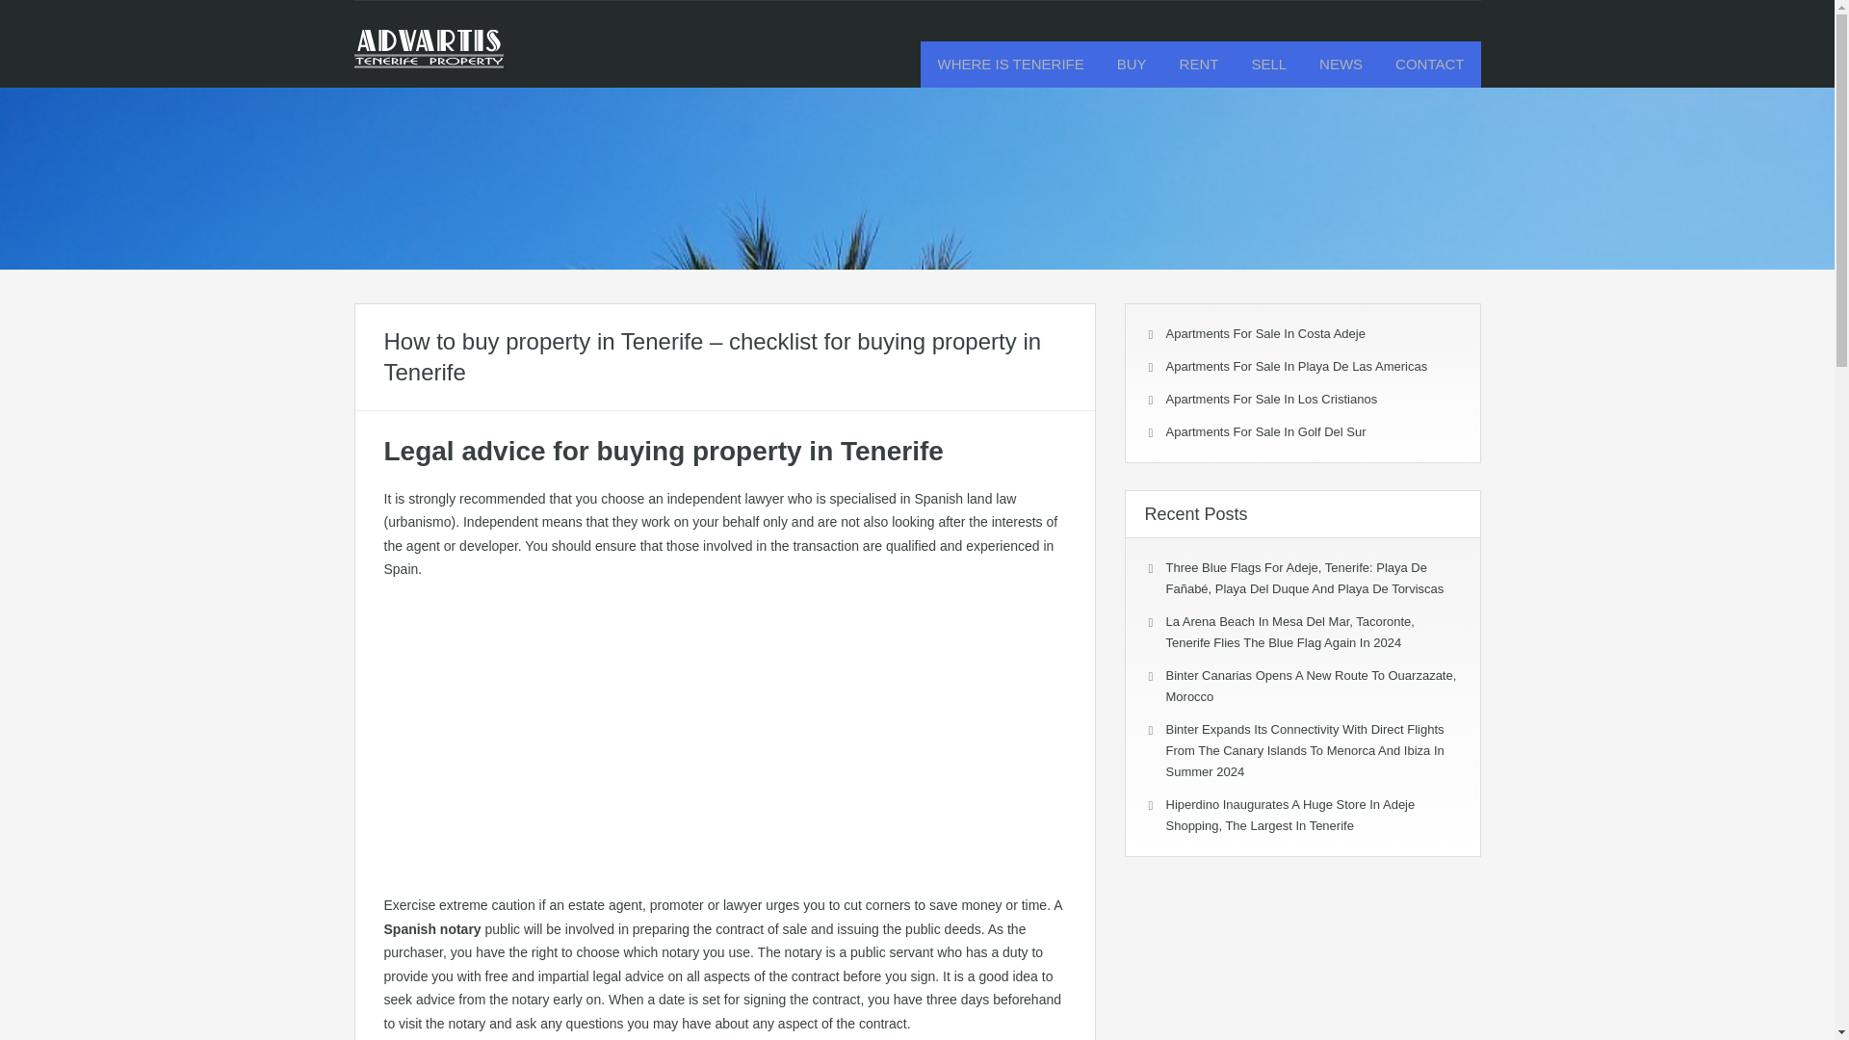  Describe the element at coordinates (1271, 399) in the screenshot. I see `Apartments For Sale In Los Cristianos` at that location.